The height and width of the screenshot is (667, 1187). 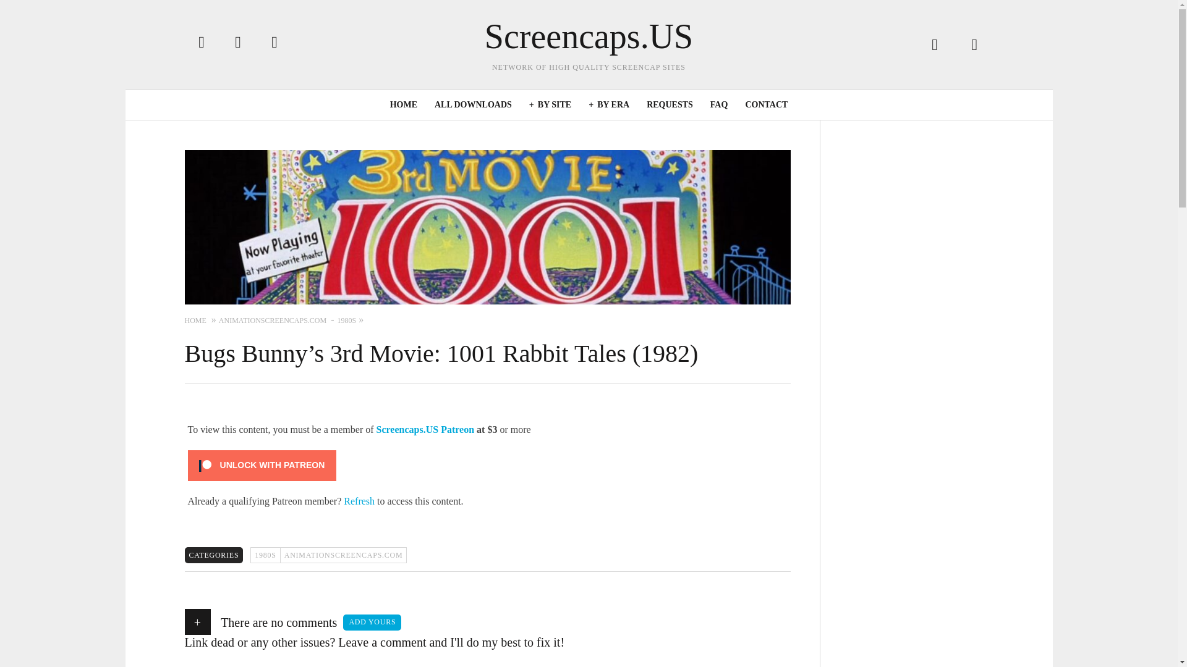 What do you see at coordinates (265, 555) in the screenshot?
I see `1980S` at bounding box center [265, 555].